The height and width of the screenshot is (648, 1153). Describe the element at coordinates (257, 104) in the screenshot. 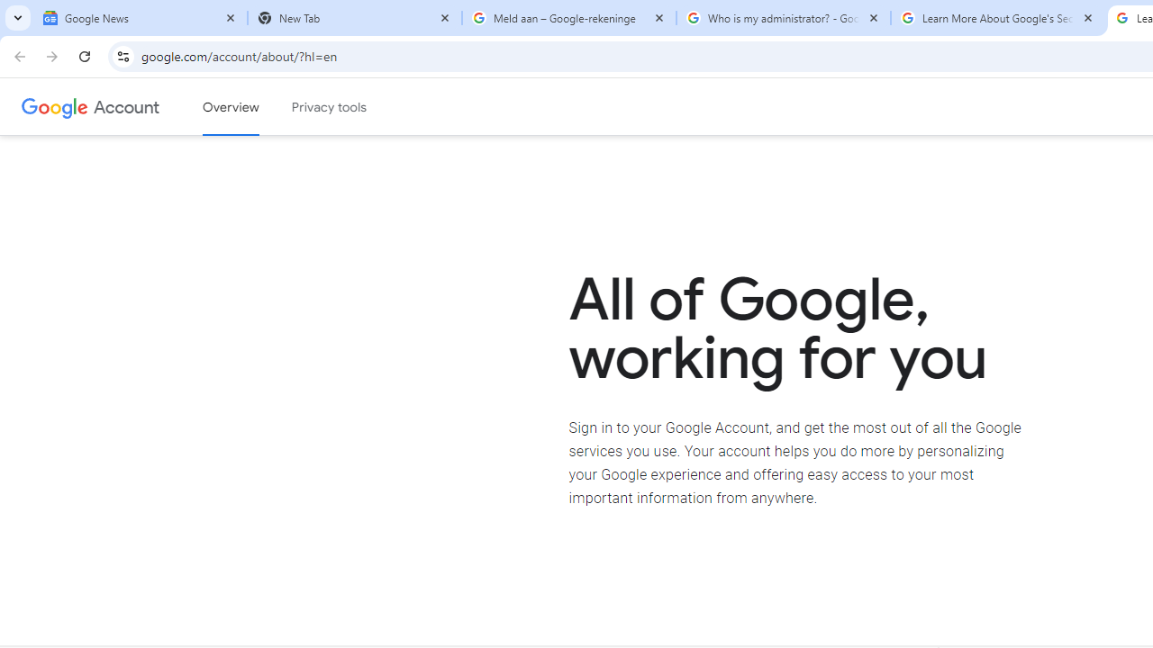

I see `Skip to Content` at that location.